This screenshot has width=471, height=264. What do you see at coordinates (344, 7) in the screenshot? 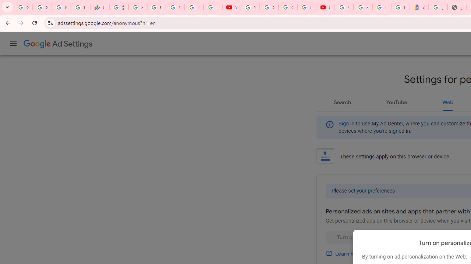
I see `Sign in - Google Accounts` at bounding box center [344, 7].